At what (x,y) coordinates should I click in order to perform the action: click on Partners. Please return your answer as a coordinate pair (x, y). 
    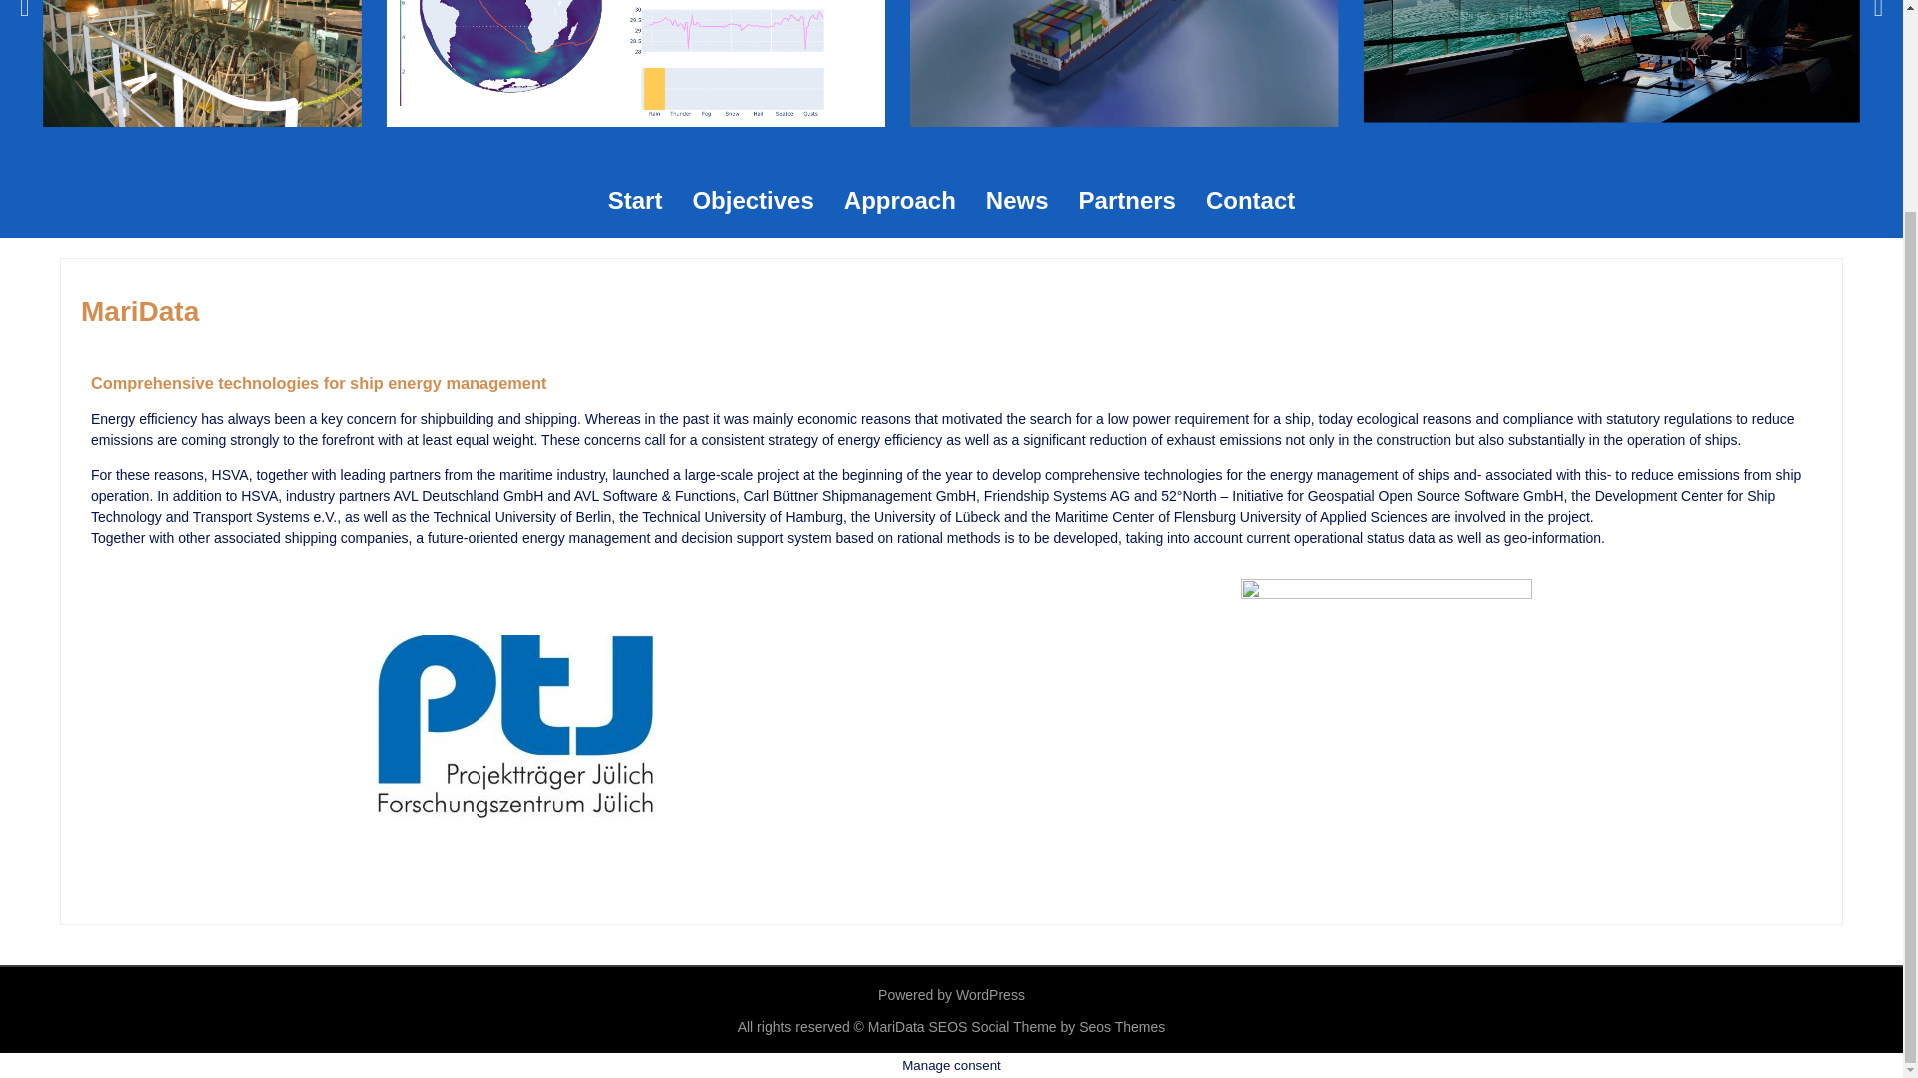
    Looking at the image, I should click on (1127, 200).